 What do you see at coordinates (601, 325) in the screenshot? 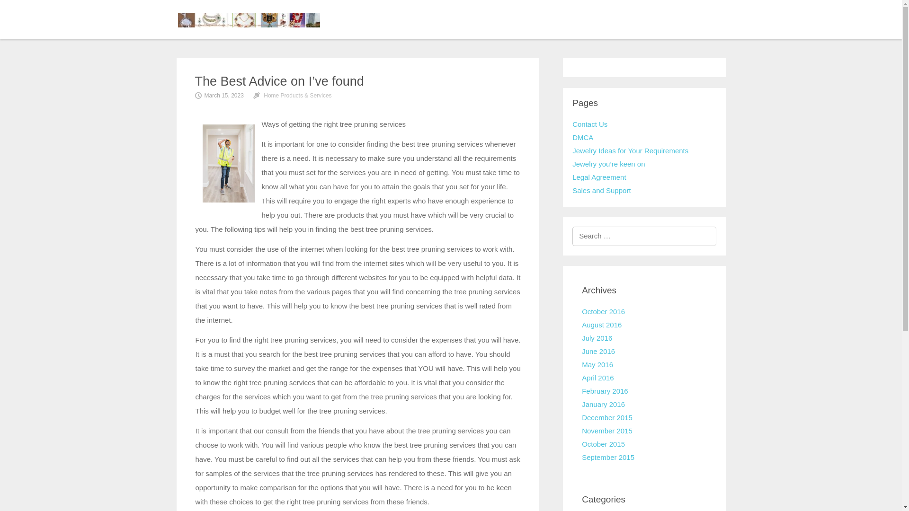
I see `August 2016` at bounding box center [601, 325].